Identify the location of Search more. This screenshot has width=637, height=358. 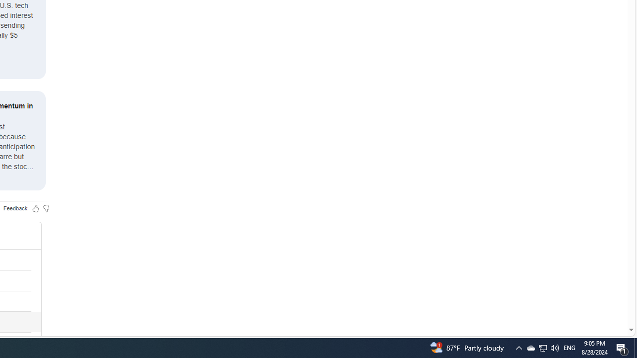
(608, 300).